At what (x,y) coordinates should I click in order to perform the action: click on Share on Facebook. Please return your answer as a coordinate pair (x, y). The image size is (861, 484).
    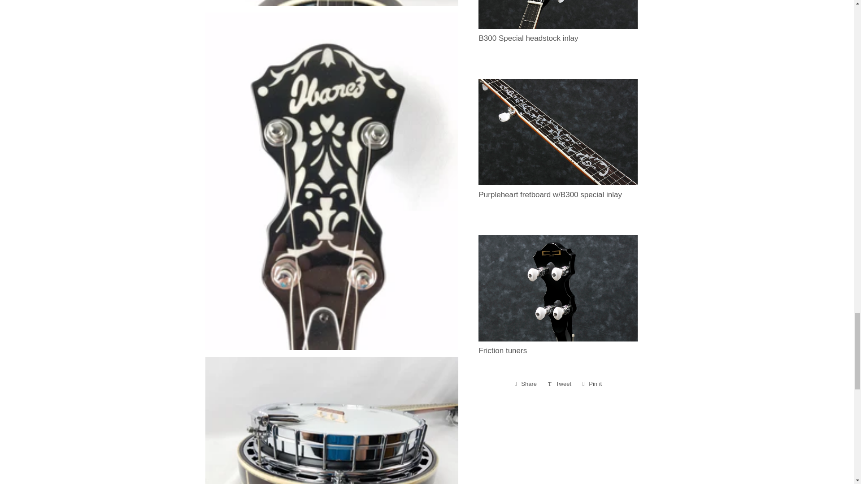
    Looking at the image, I should click on (526, 384).